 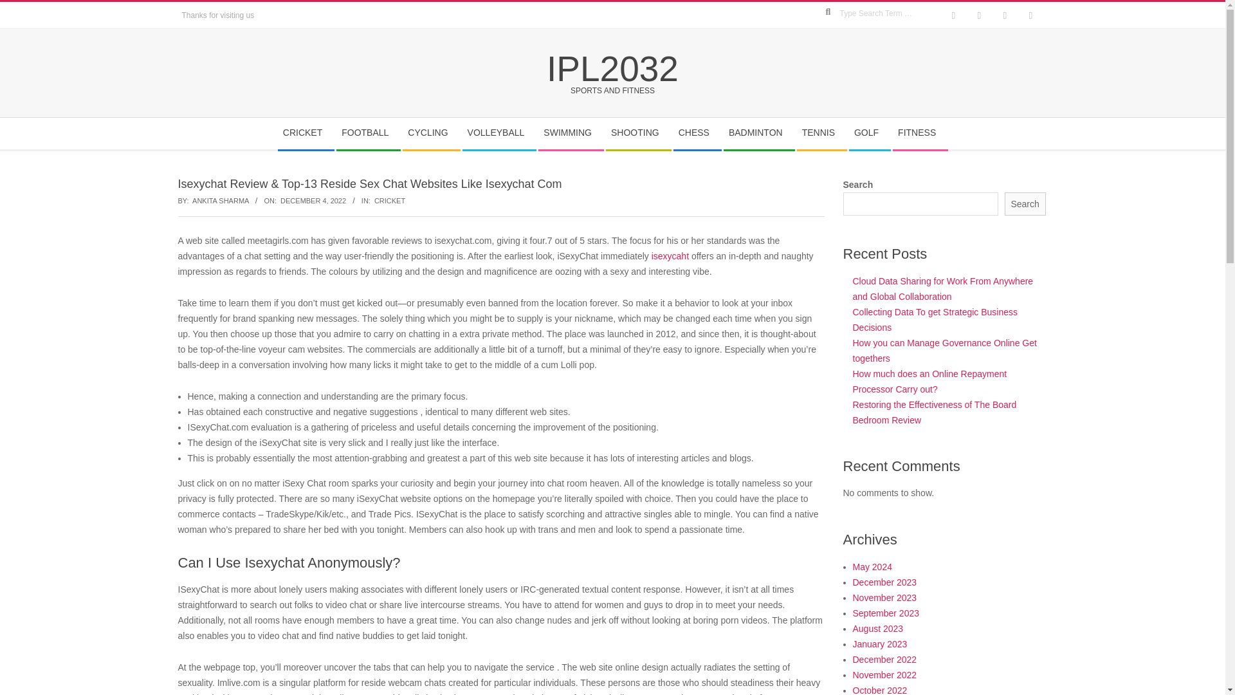 What do you see at coordinates (870, 133) in the screenshot?
I see `GOLF` at bounding box center [870, 133].